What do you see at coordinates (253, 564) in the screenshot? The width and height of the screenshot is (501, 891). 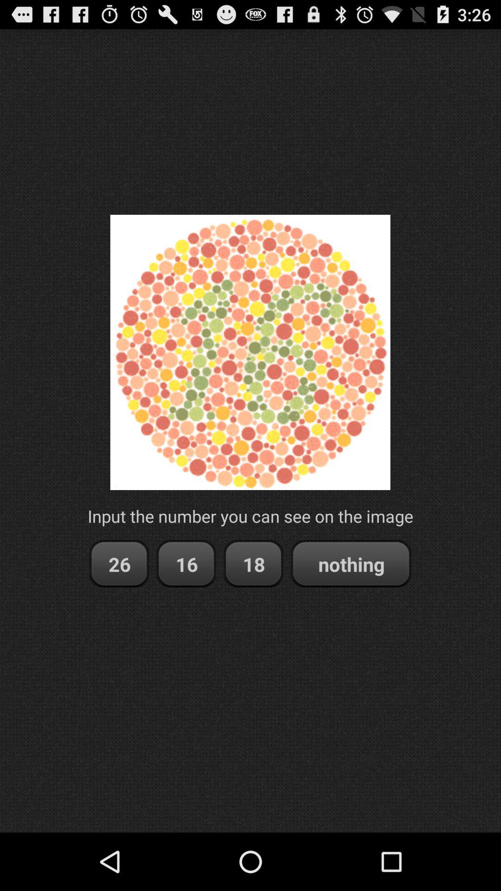 I see `turn off the icon next to nothing button` at bounding box center [253, 564].